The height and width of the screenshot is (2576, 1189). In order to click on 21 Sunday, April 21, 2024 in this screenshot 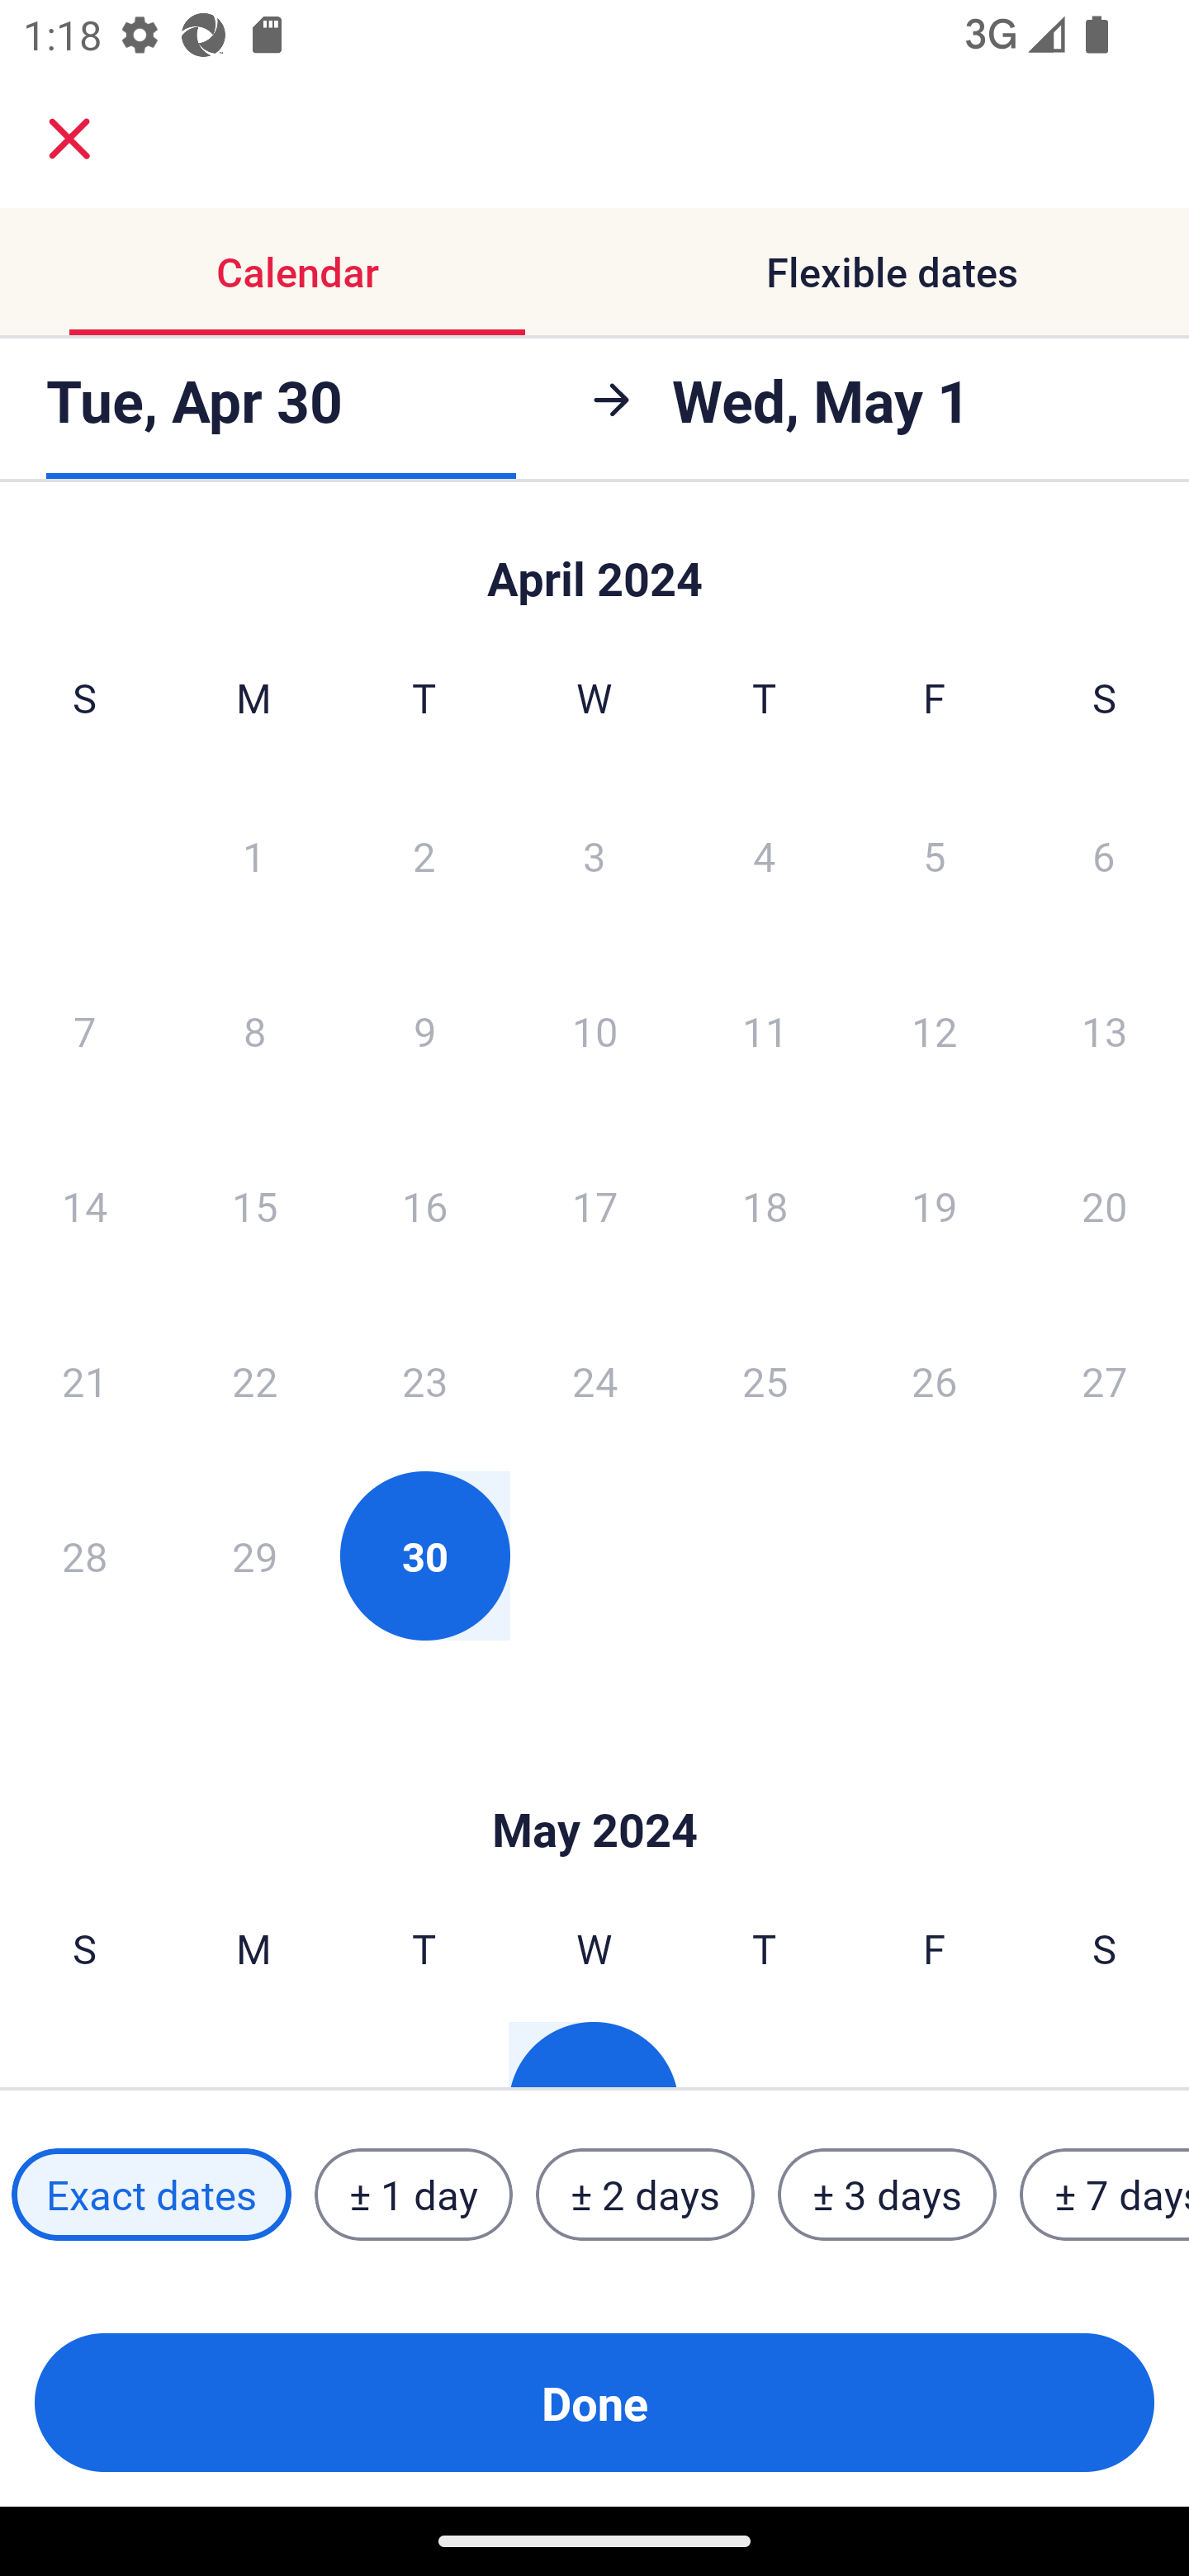, I will do `click(84, 1380)`.